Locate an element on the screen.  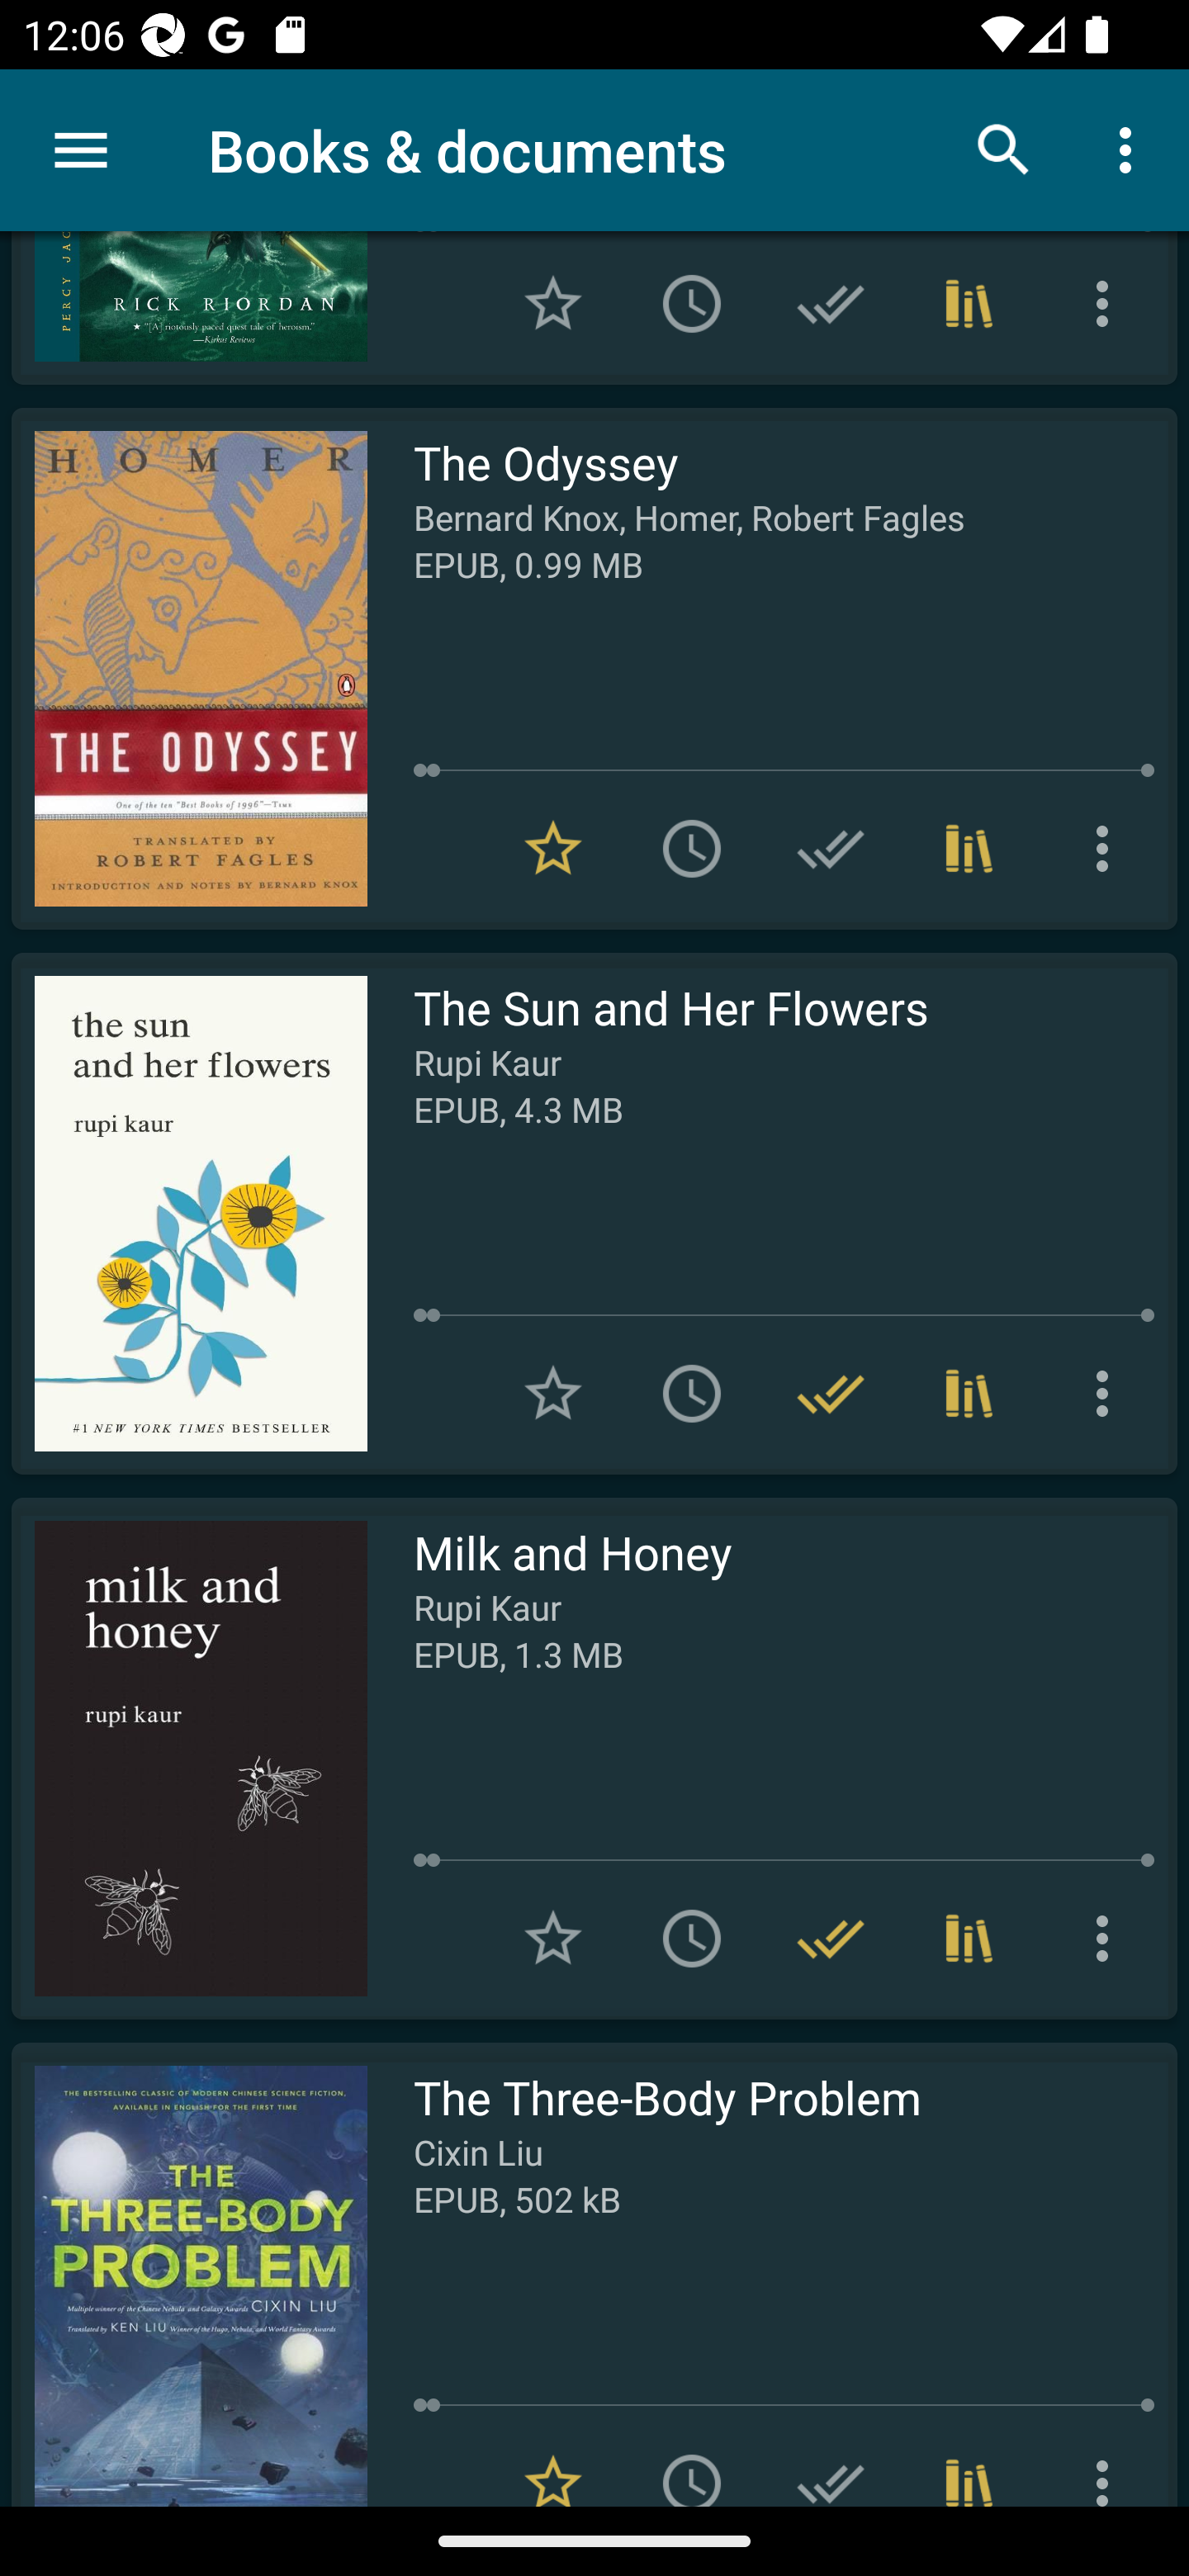
Collections (1) is located at coordinates (969, 1939).